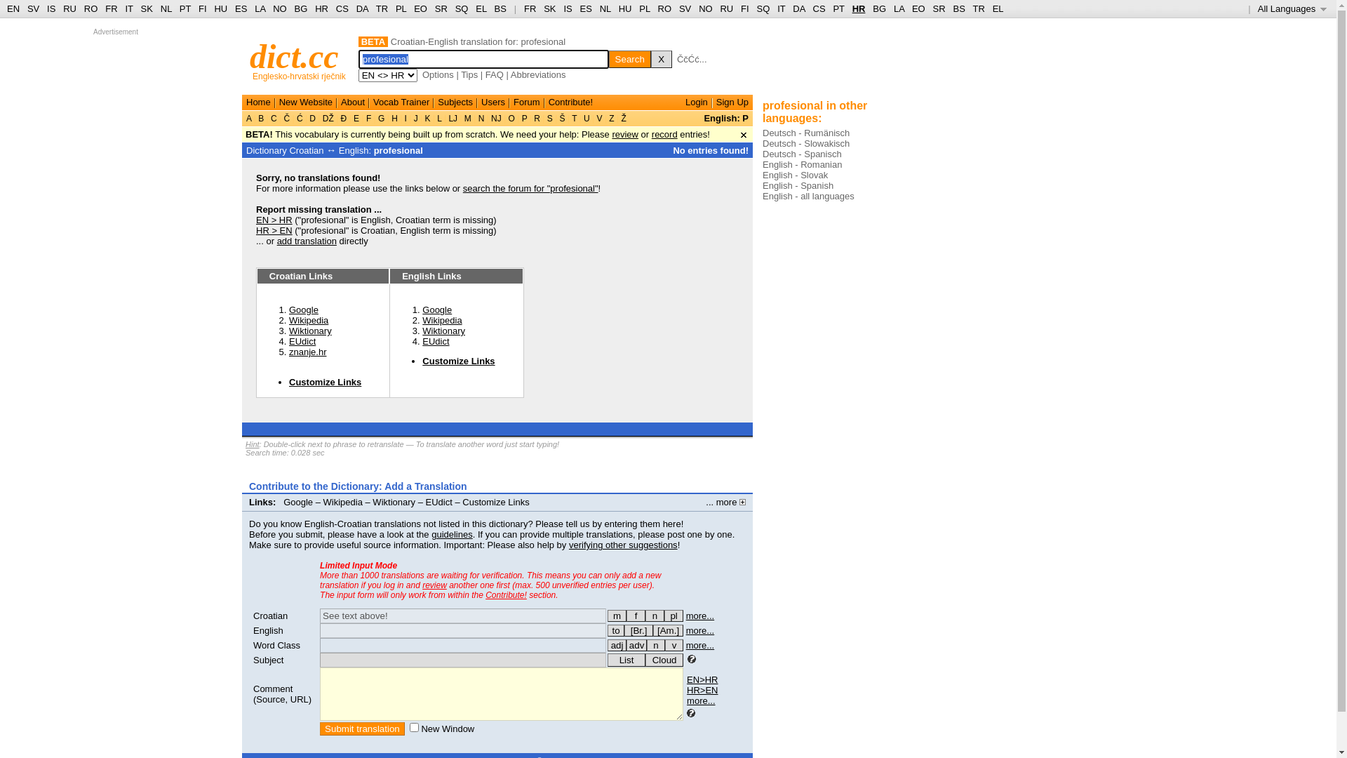 Image resolution: width=1347 pixels, height=758 pixels. What do you see at coordinates (455, 102) in the screenshot?
I see `Subjects` at bounding box center [455, 102].